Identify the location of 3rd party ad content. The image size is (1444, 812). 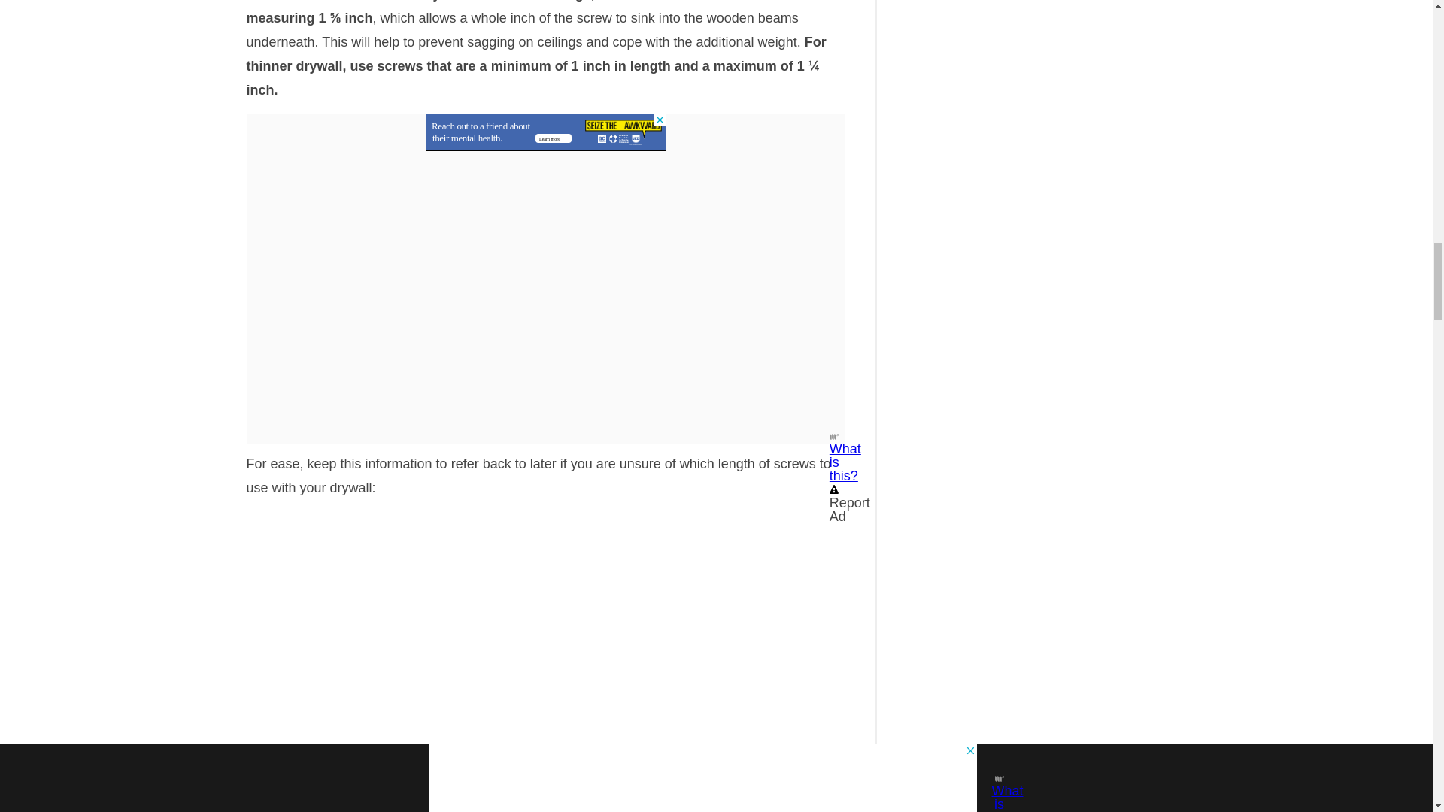
(546, 132).